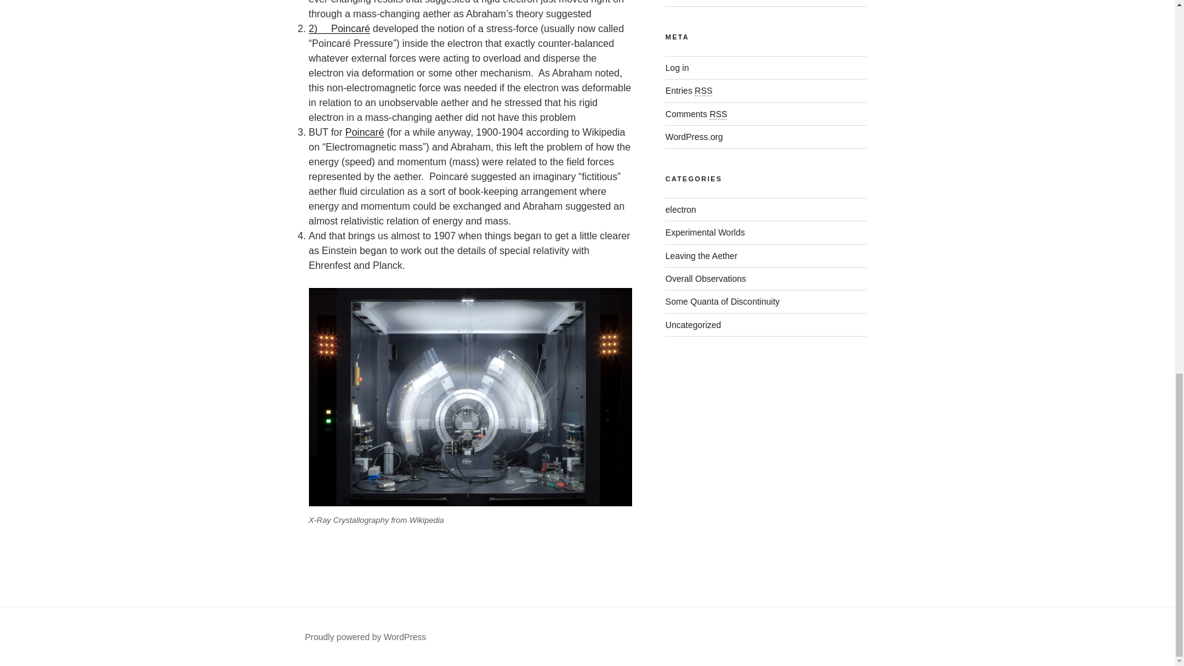  What do you see at coordinates (718, 115) in the screenshot?
I see `Really Simple Syndication` at bounding box center [718, 115].